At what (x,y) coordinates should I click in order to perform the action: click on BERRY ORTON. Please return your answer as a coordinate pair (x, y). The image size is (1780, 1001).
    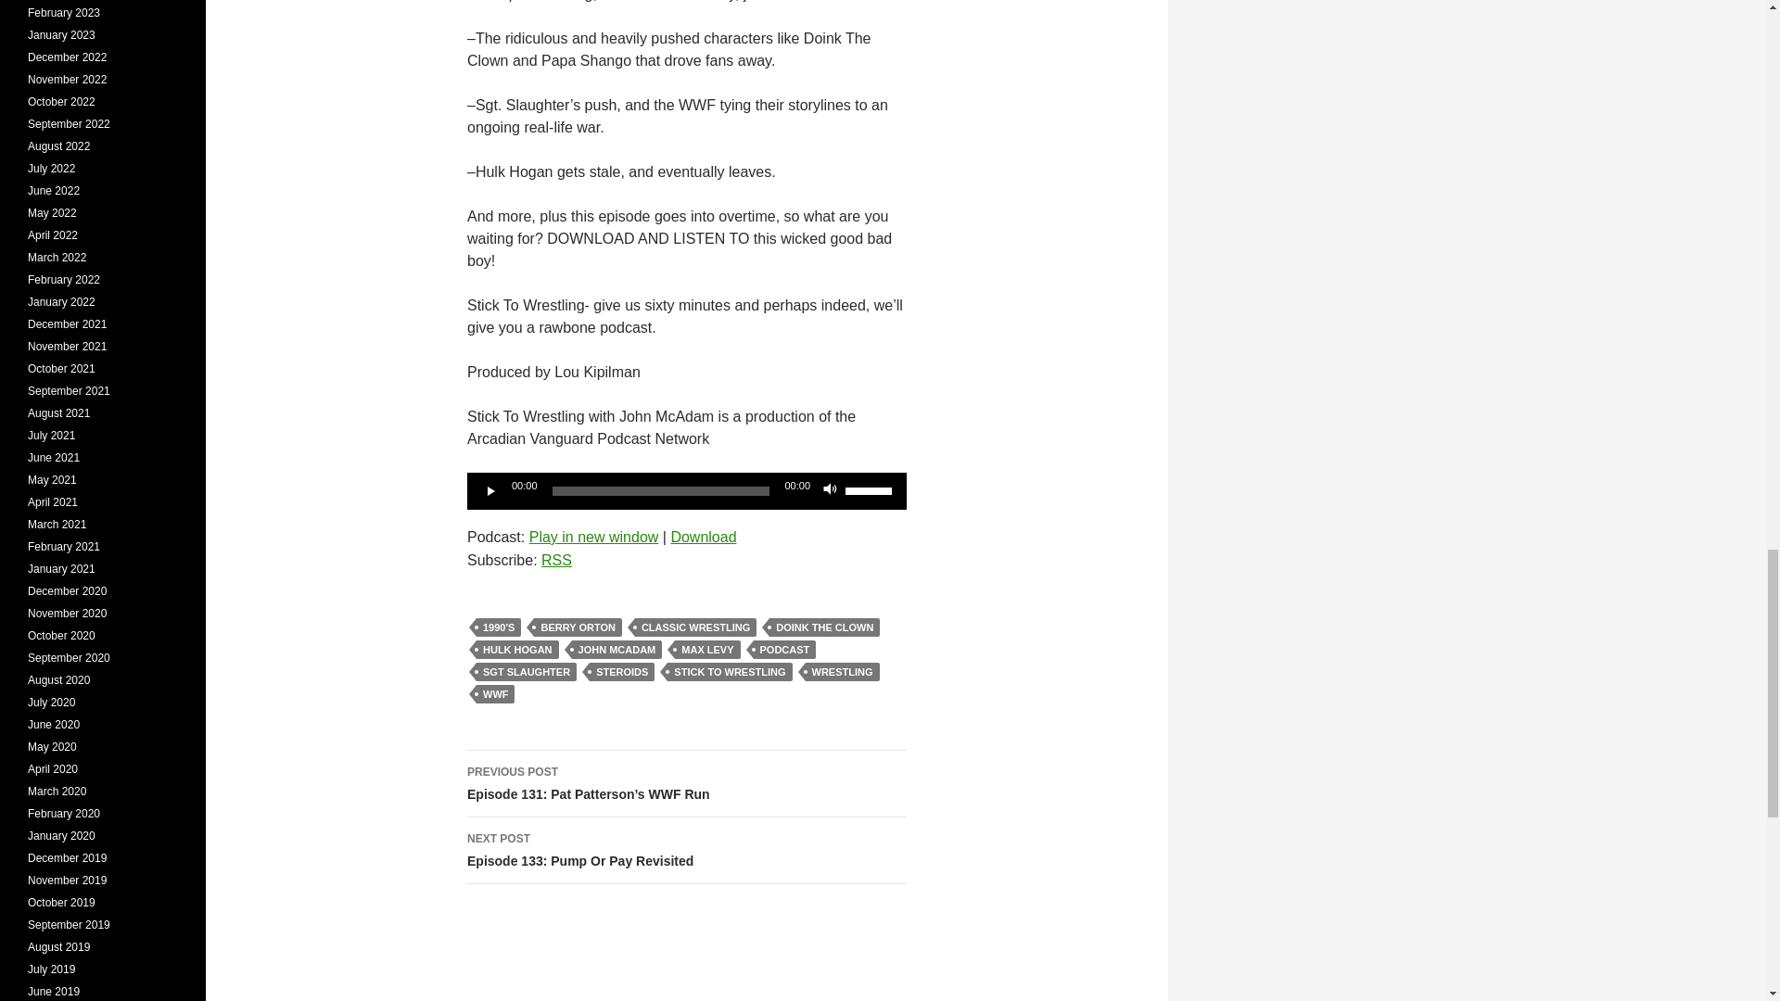
    Looking at the image, I should click on (686, 851).